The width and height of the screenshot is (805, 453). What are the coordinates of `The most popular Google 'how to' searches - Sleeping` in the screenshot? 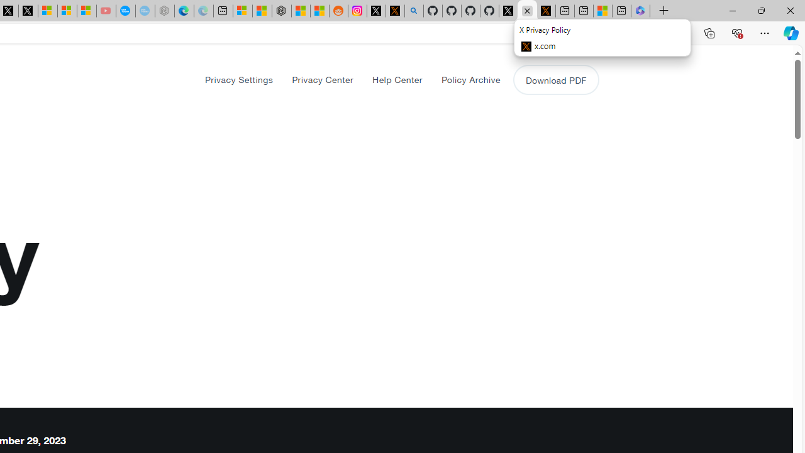 It's located at (145, 11).